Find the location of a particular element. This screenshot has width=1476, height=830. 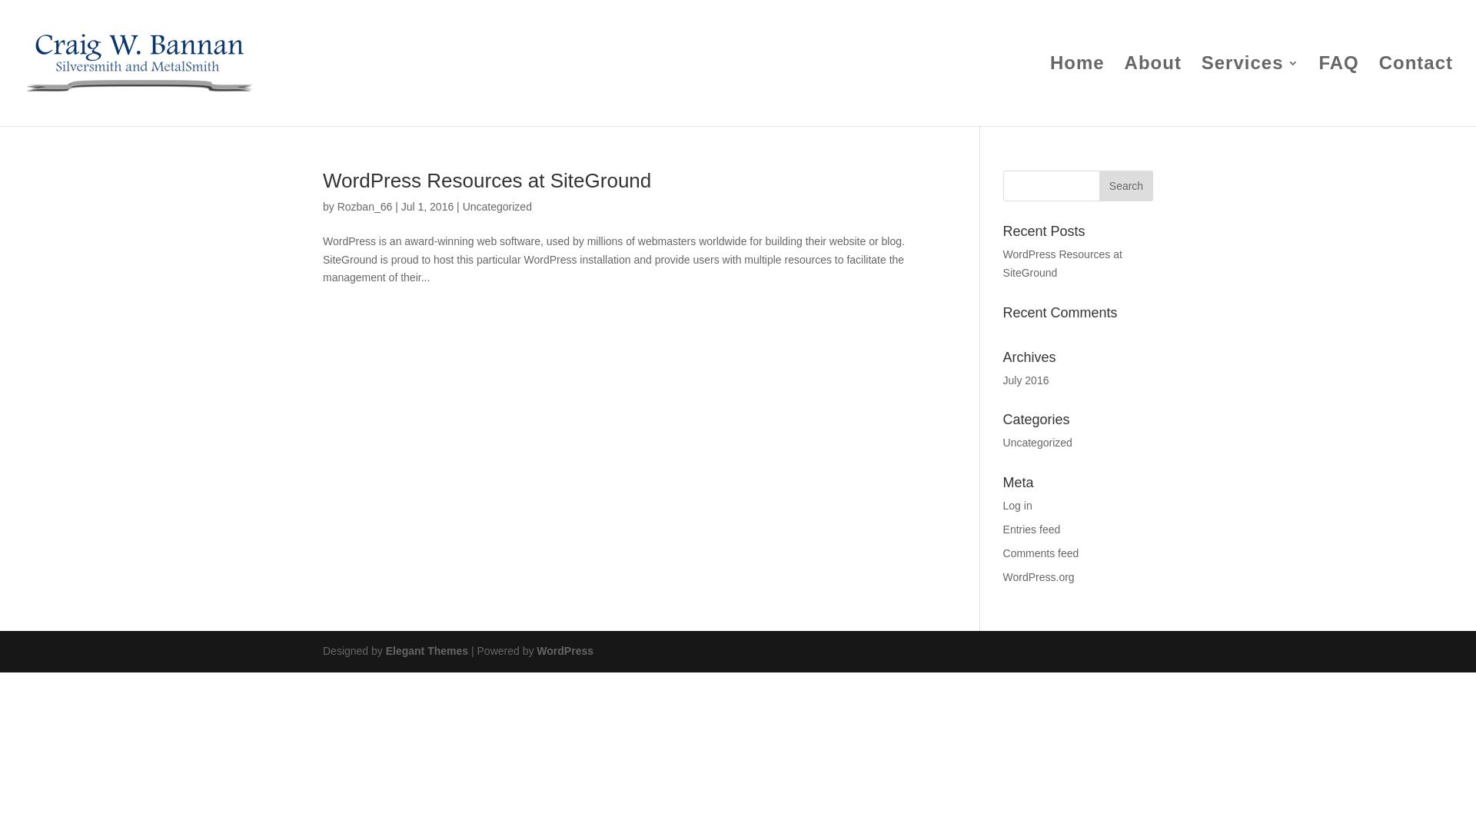

Uncategorized is located at coordinates (1038, 443).